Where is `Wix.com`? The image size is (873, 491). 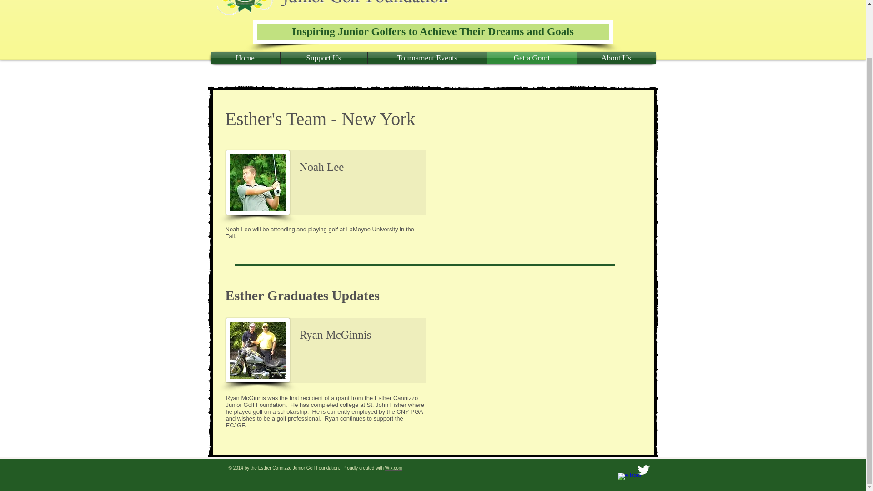 Wix.com is located at coordinates (394, 467).